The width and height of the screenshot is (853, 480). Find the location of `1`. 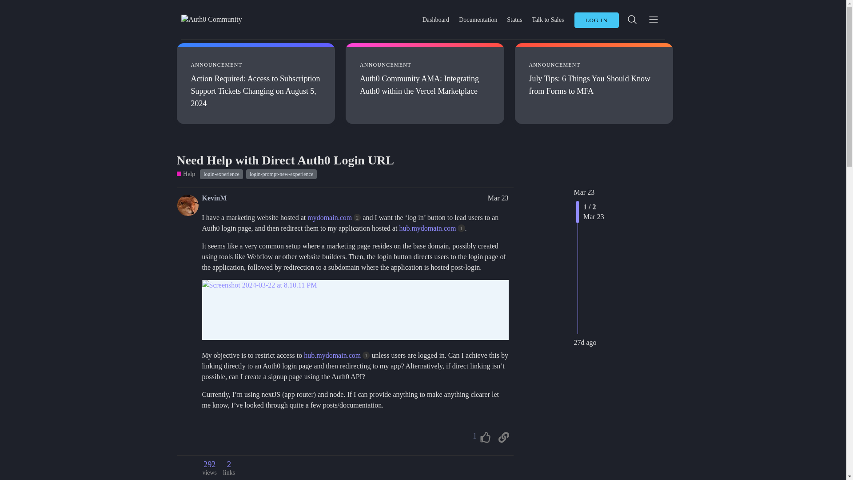

1 is located at coordinates (480, 437).